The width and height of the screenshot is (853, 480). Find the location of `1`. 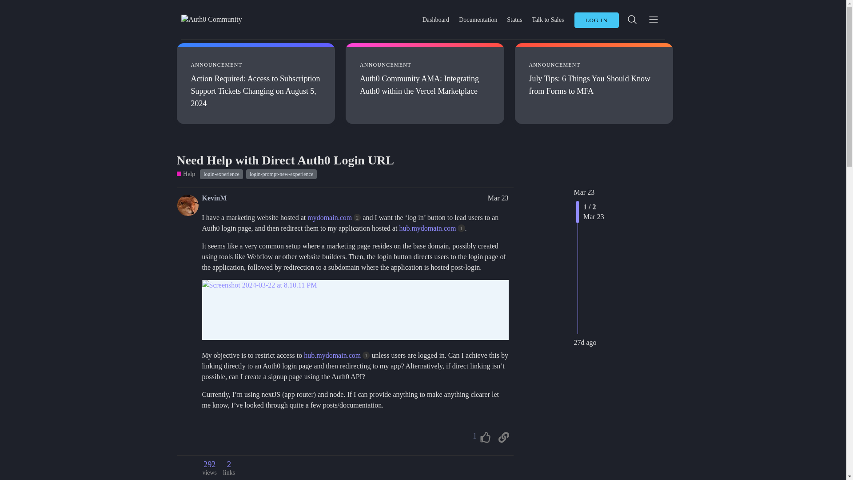

1 is located at coordinates (480, 437).